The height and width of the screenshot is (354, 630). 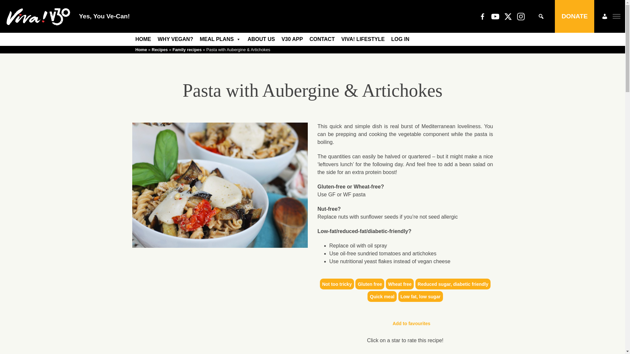 What do you see at coordinates (521, 16) in the screenshot?
I see `Instagram` at bounding box center [521, 16].